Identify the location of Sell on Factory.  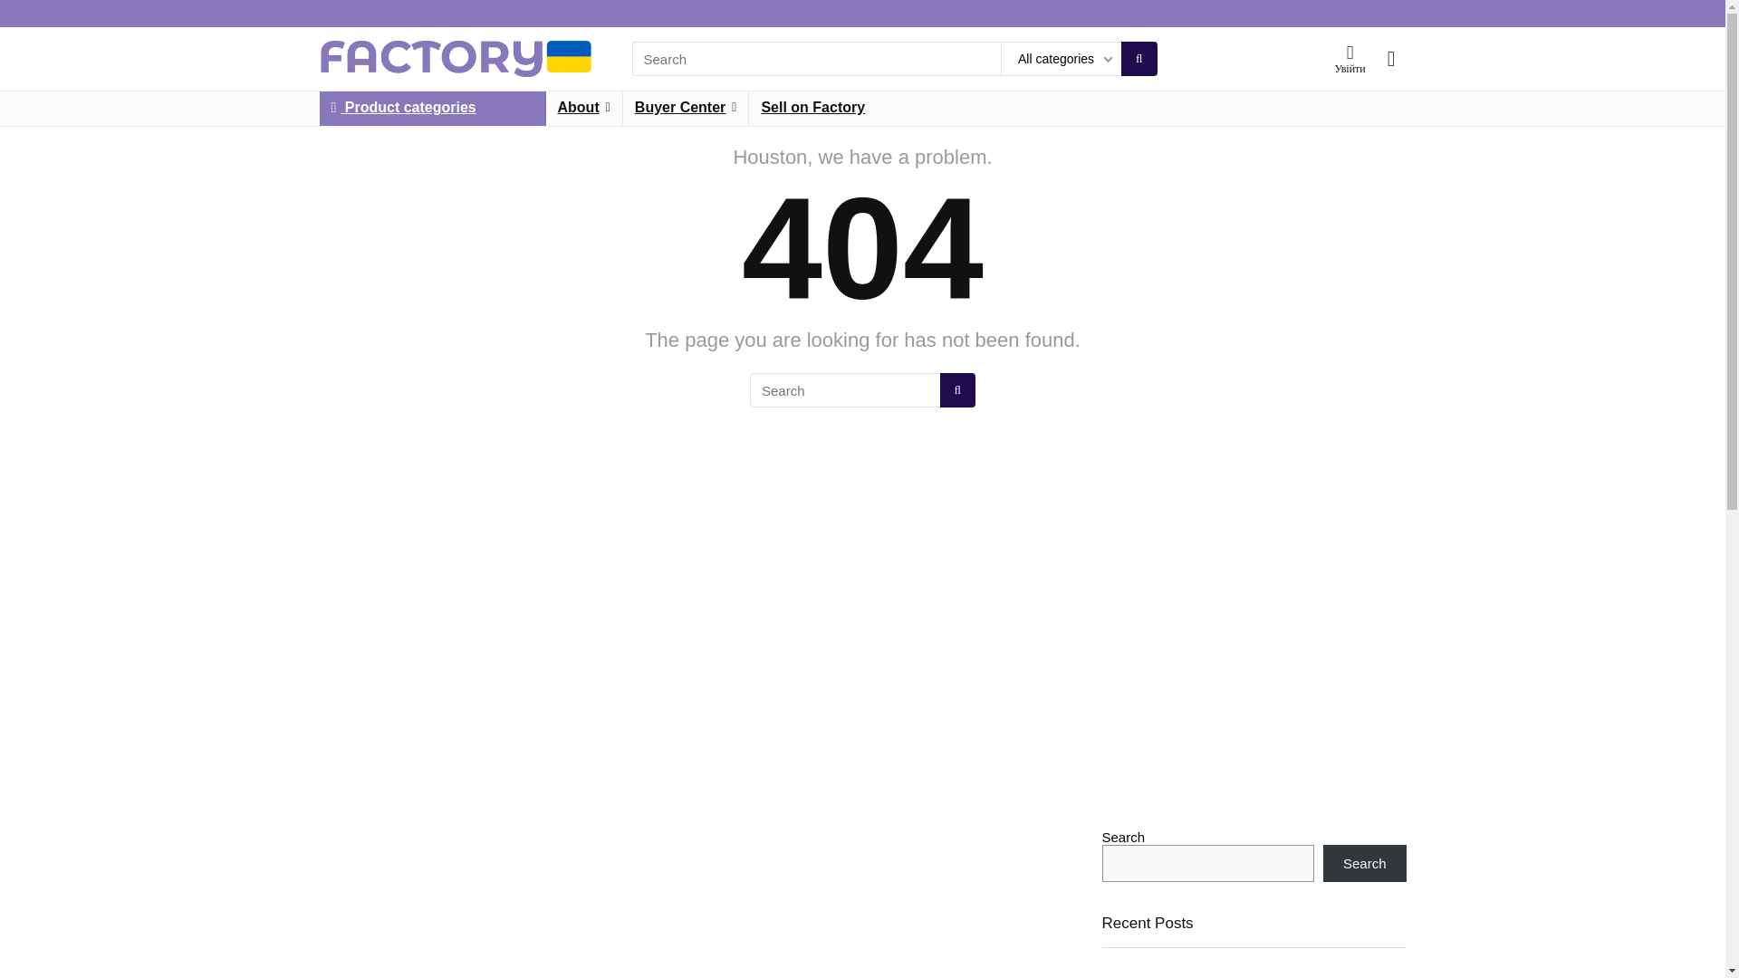
(812, 109).